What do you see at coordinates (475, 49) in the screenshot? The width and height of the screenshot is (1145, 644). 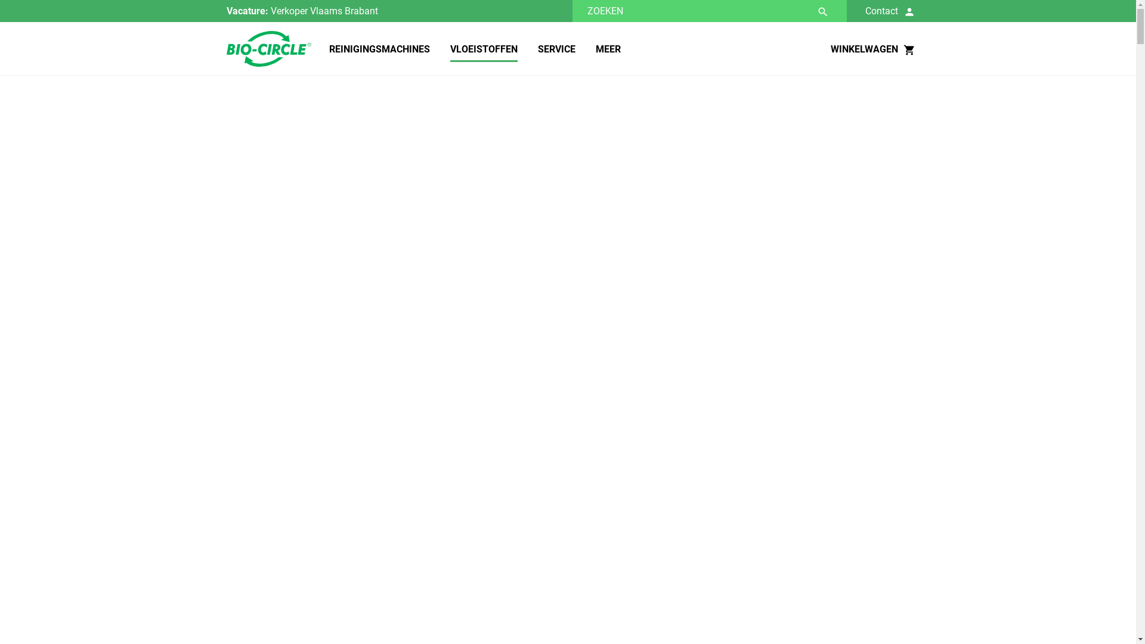 I see `VLOEISTOFFEN` at bounding box center [475, 49].